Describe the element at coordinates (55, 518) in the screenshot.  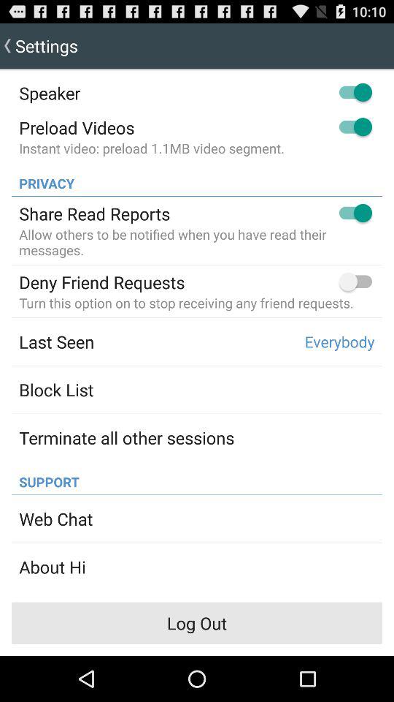
I see `flip until the web chat item` at that location.